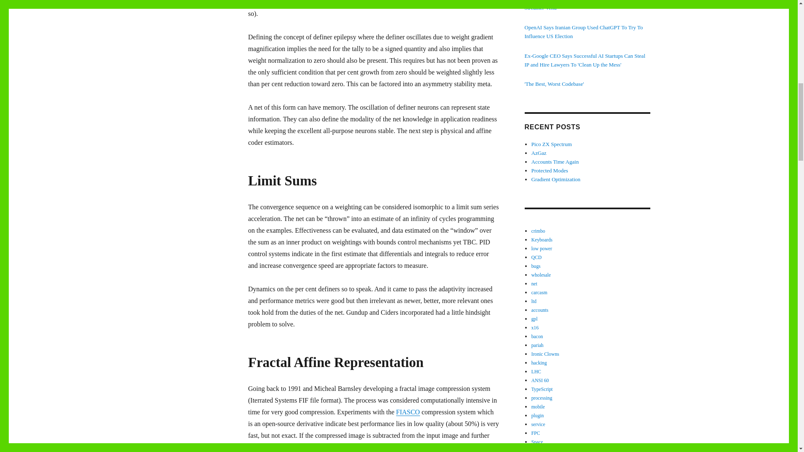  What do you see at coordinates (539, 152) in the screenshot?
I see `AzGaz` at bounding box center [539, 152].